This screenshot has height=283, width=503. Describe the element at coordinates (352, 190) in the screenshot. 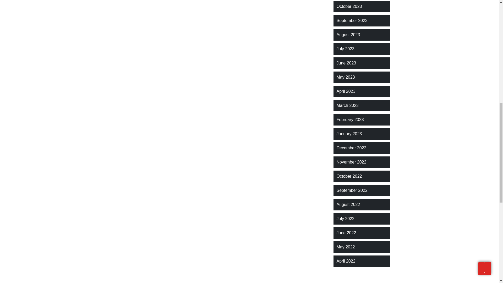

I see `September 2022` at that location.